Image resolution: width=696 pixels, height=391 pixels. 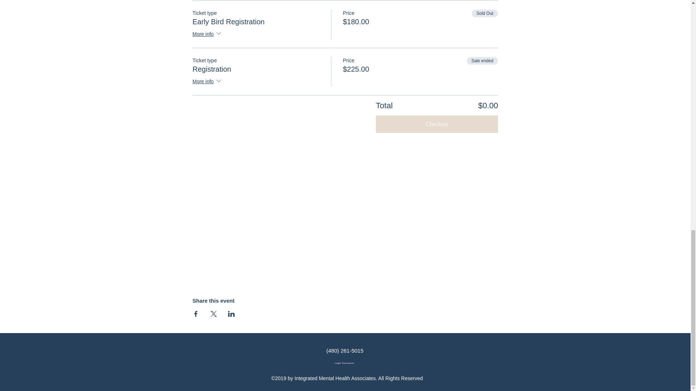 What do you see at coordinates (207, 34) in the screenshot?
I see `More info` at bounding box center [207, 34].